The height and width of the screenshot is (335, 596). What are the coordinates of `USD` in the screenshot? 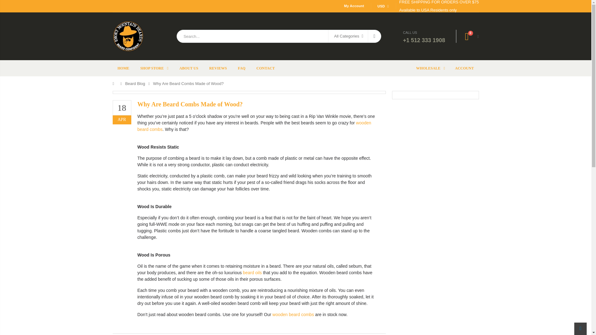 It's located at (382, 6).